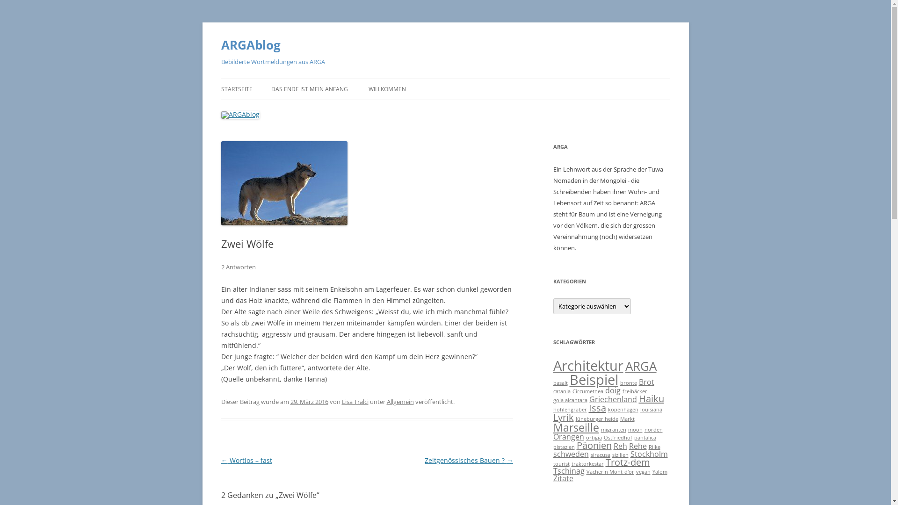 Image resolution: width=898 pixels, height=505 pixels. What do you see at coordinates (568, 437) in the screenshot?
I see `Orangen` at bounding box center [568, 437].